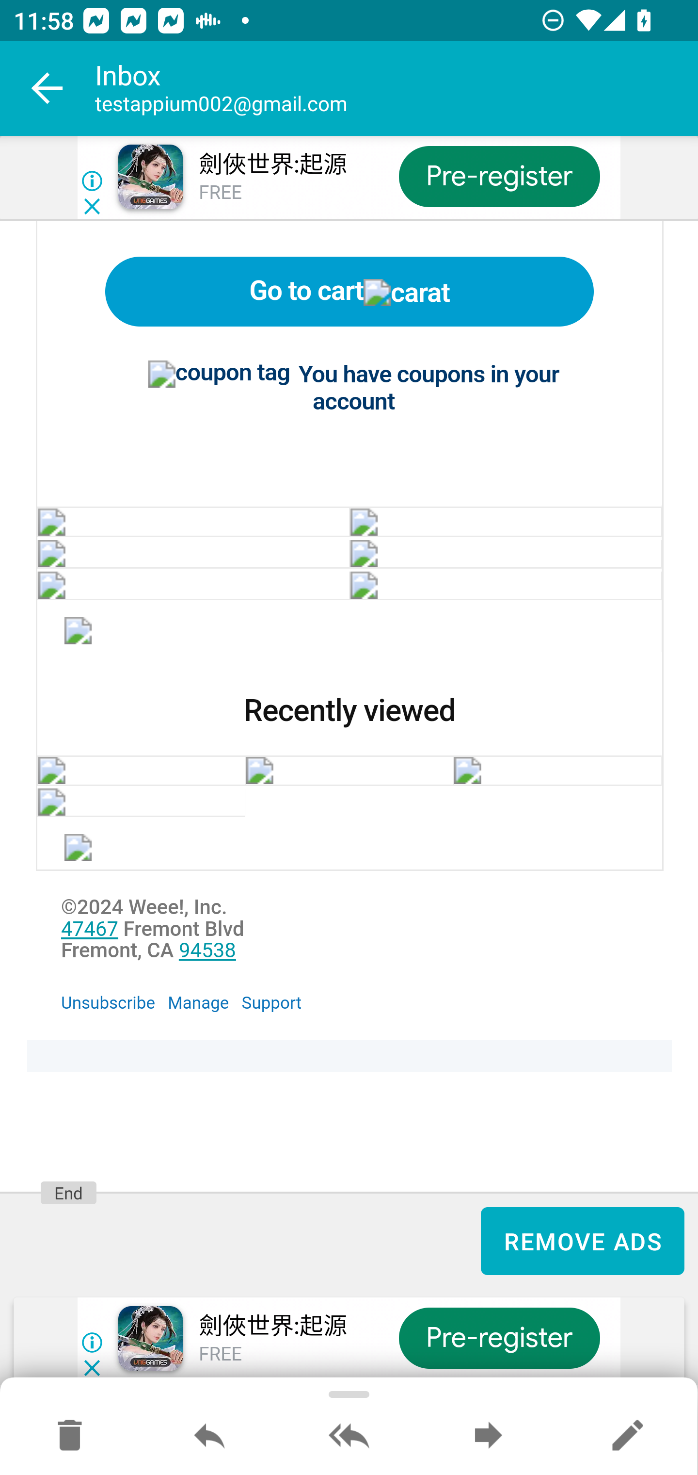  What do you see at coordinates (499, 176) in the screenshot?
I see `Pre-register` at bounding box center [499, 176].